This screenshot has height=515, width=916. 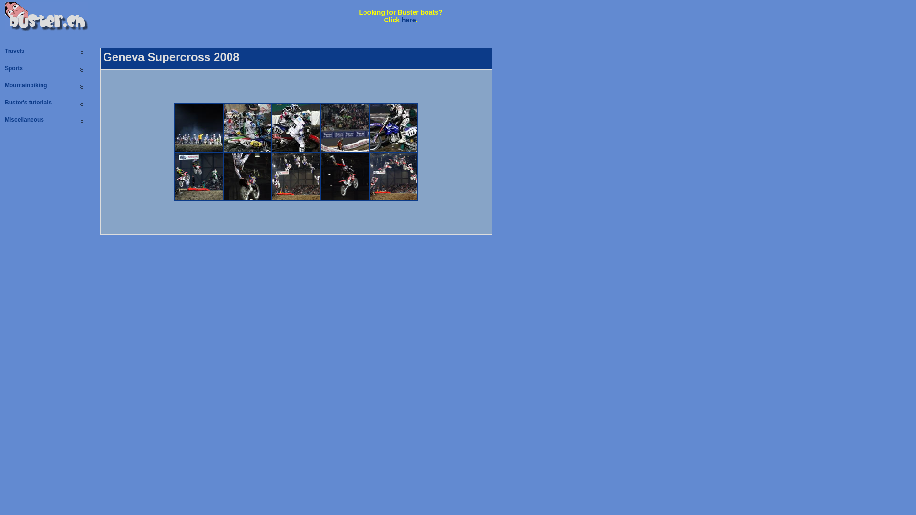 I want to click on Introducing the riders, so click(x=199, y=150).